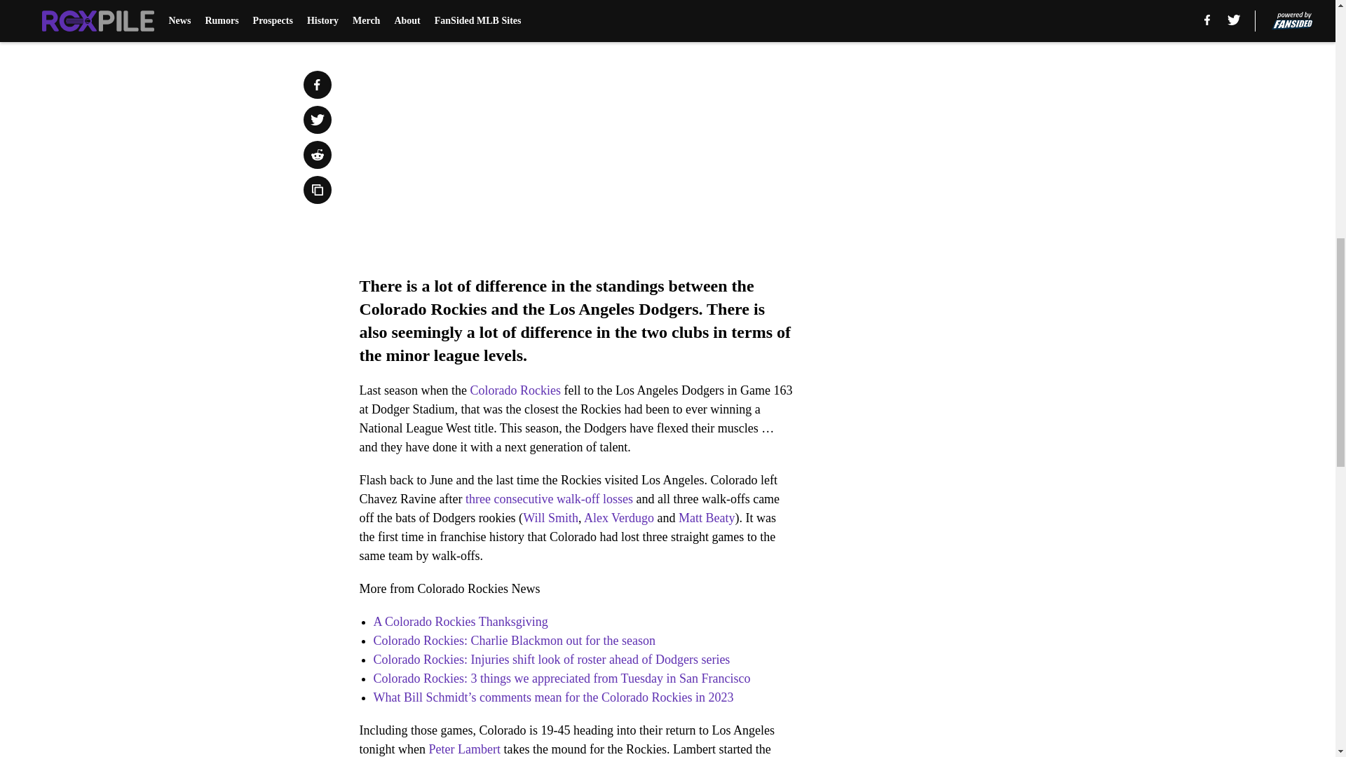 This screenshot has height=757, width=1346. I want to click on Alex Verdugo, so click(619, 518).